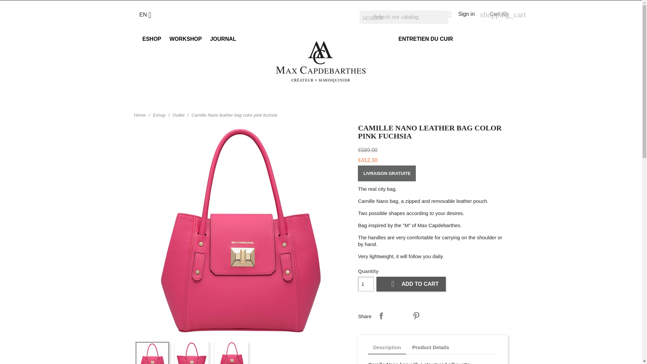  What do you see at coordinates (416, 315) in the screenshot?
I see `Pinterest` at bounding box center [416, 315].